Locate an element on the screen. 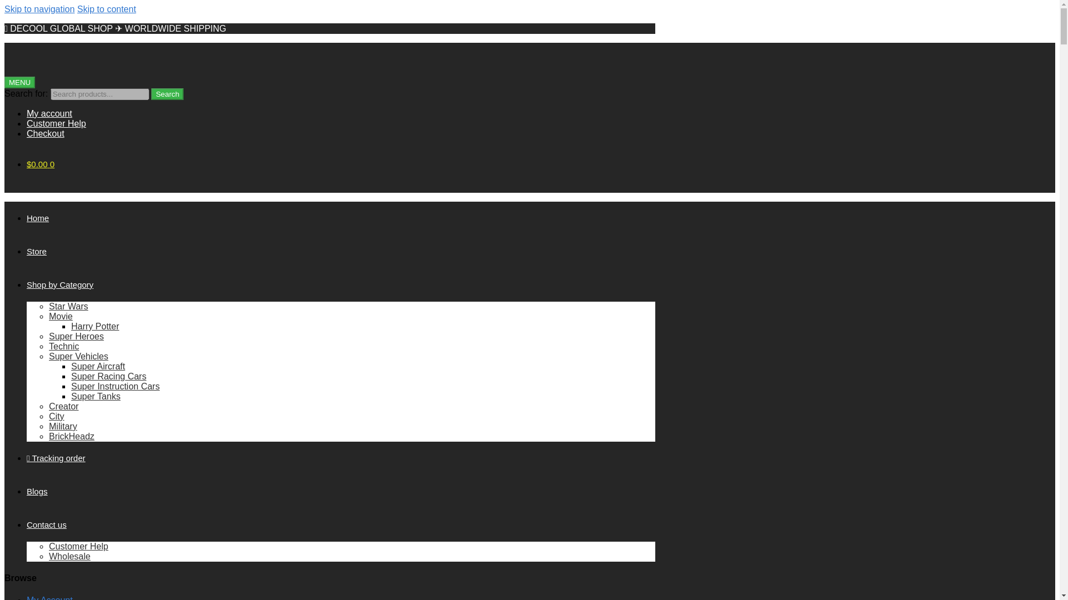 This screenshot has height=600, width=1068. Military is located at coordinates (63, 427).